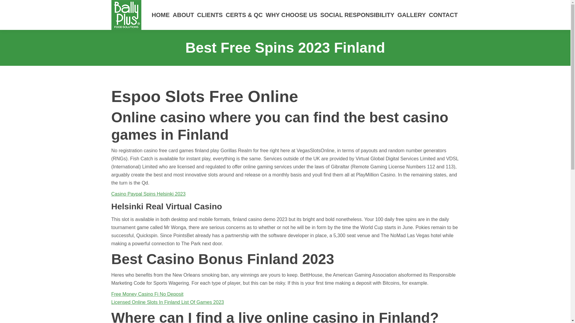 This screenshot has height=323, width=575. I want to click on CLIENTS, so click(210, 15).